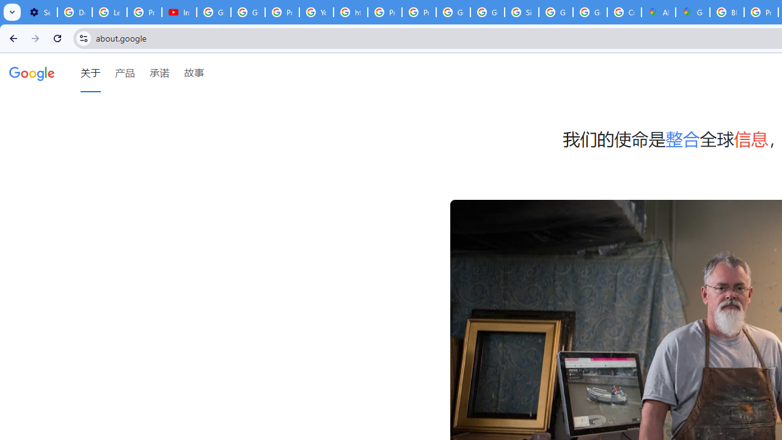 This screenshot has width=782, height=440. I want to click on Privacy Help Center - Policies Help, so click(384, 12).